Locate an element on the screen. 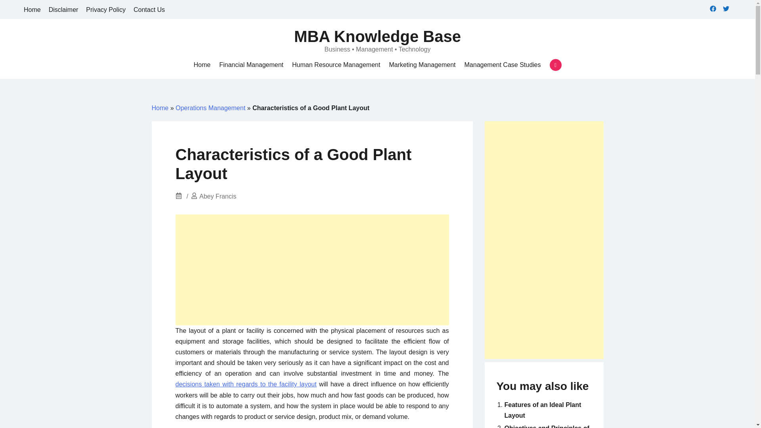  MBA Knowledge Base is located at coordinates (377, 36).